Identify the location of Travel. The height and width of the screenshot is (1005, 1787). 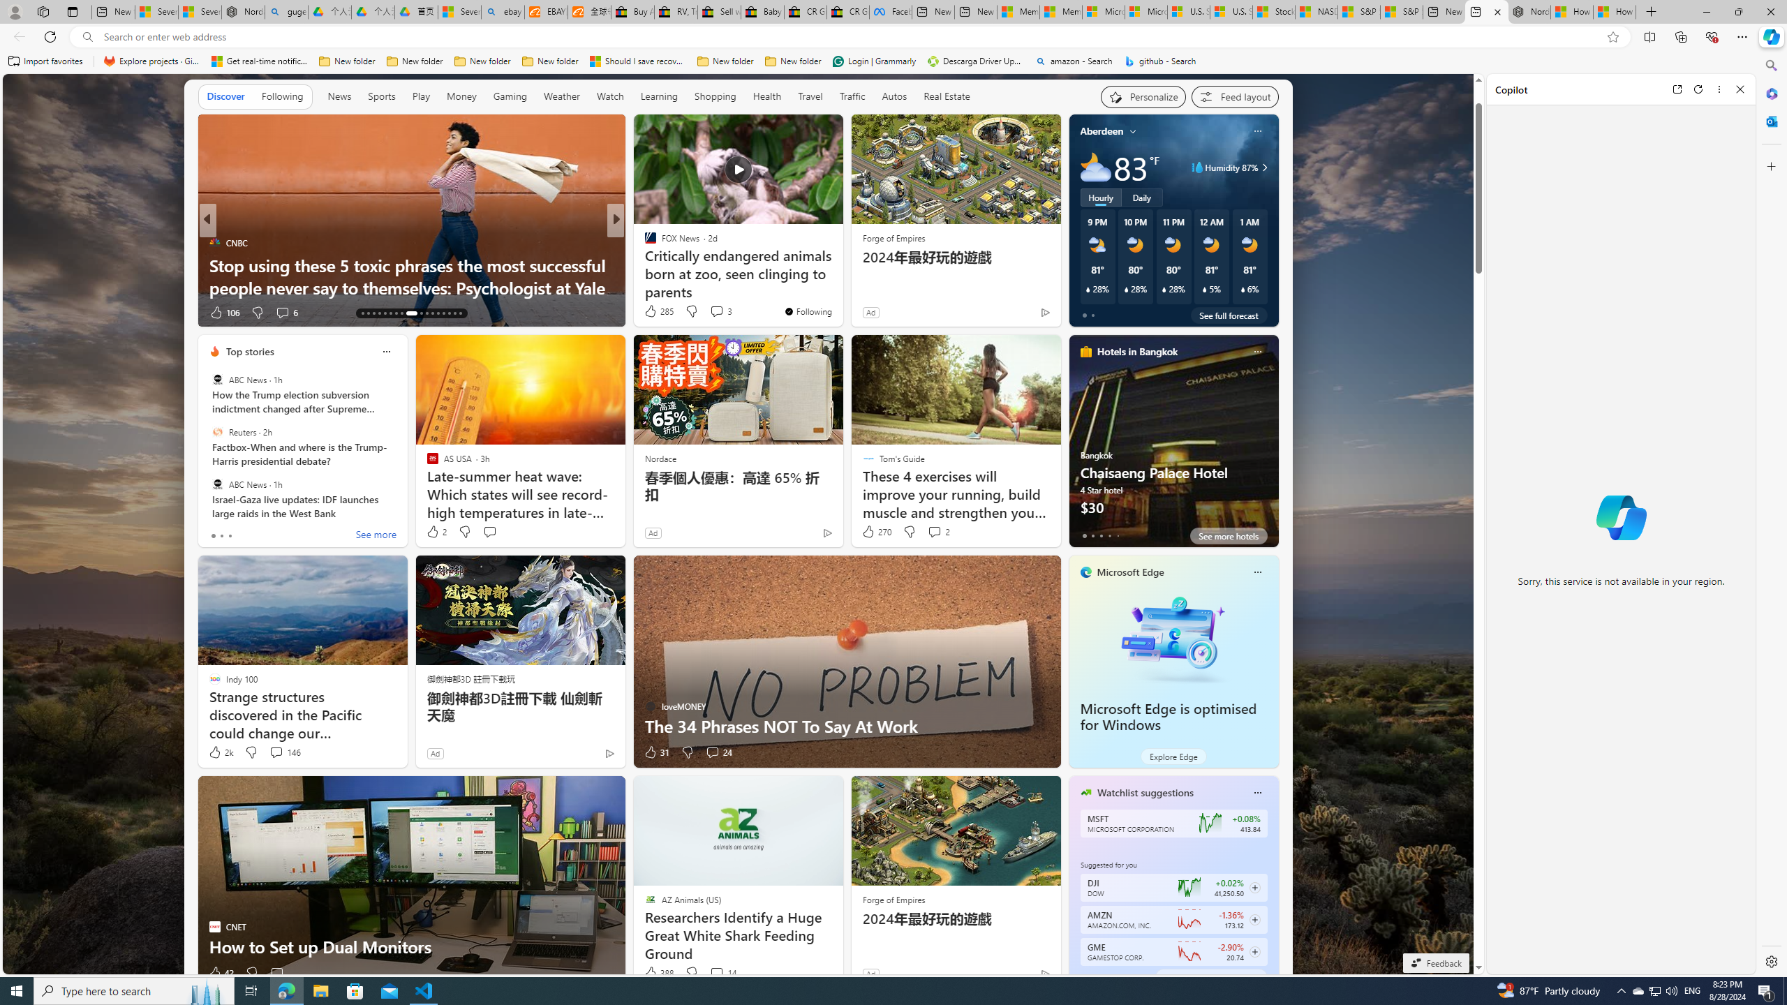
(810, 96).